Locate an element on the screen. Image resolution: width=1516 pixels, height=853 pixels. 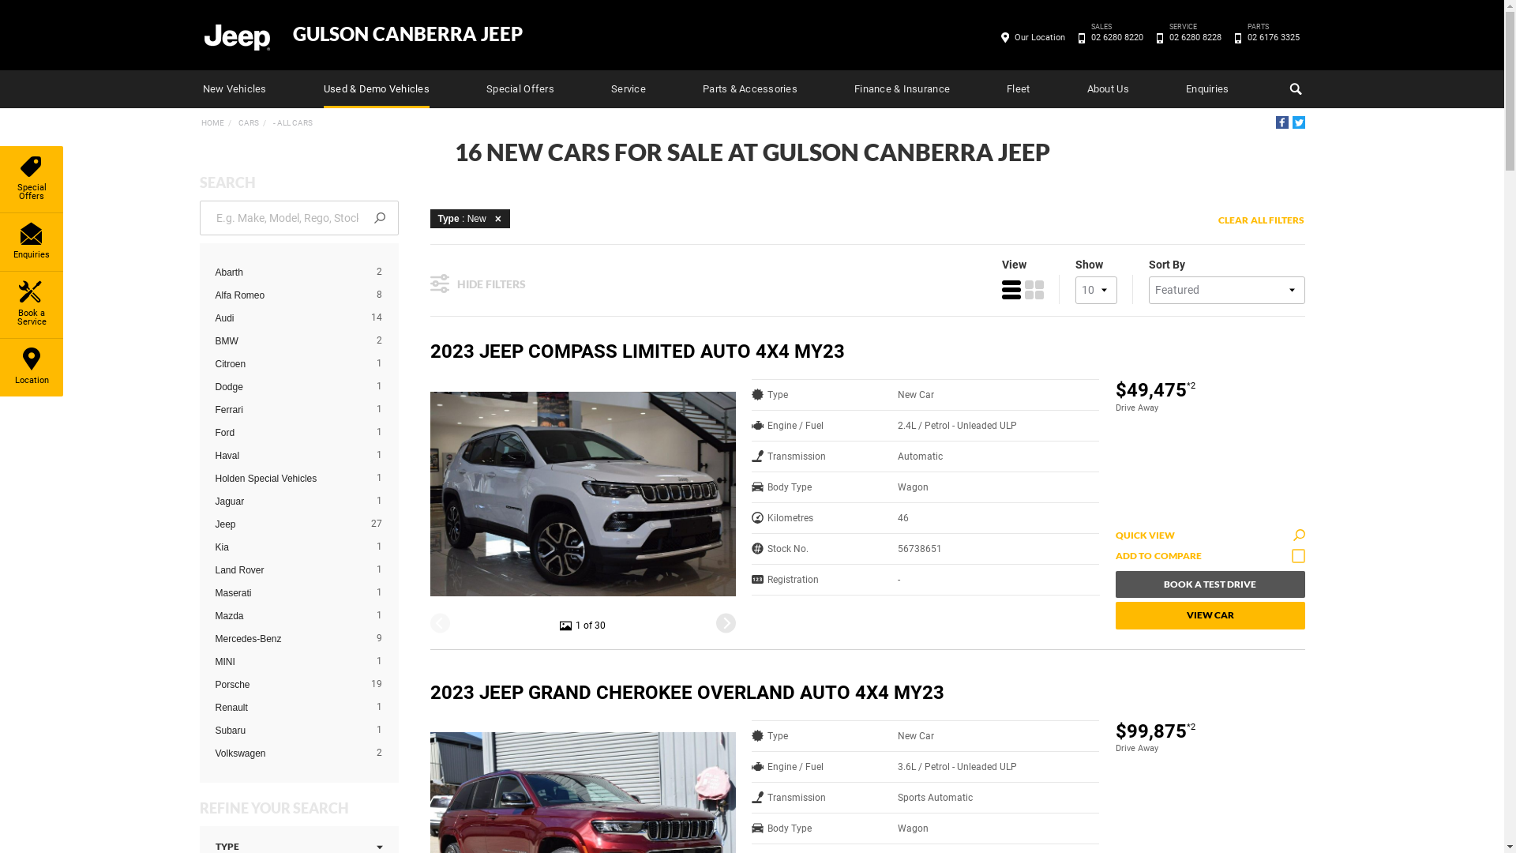
Ferrari is located at coordinates (287, 410).